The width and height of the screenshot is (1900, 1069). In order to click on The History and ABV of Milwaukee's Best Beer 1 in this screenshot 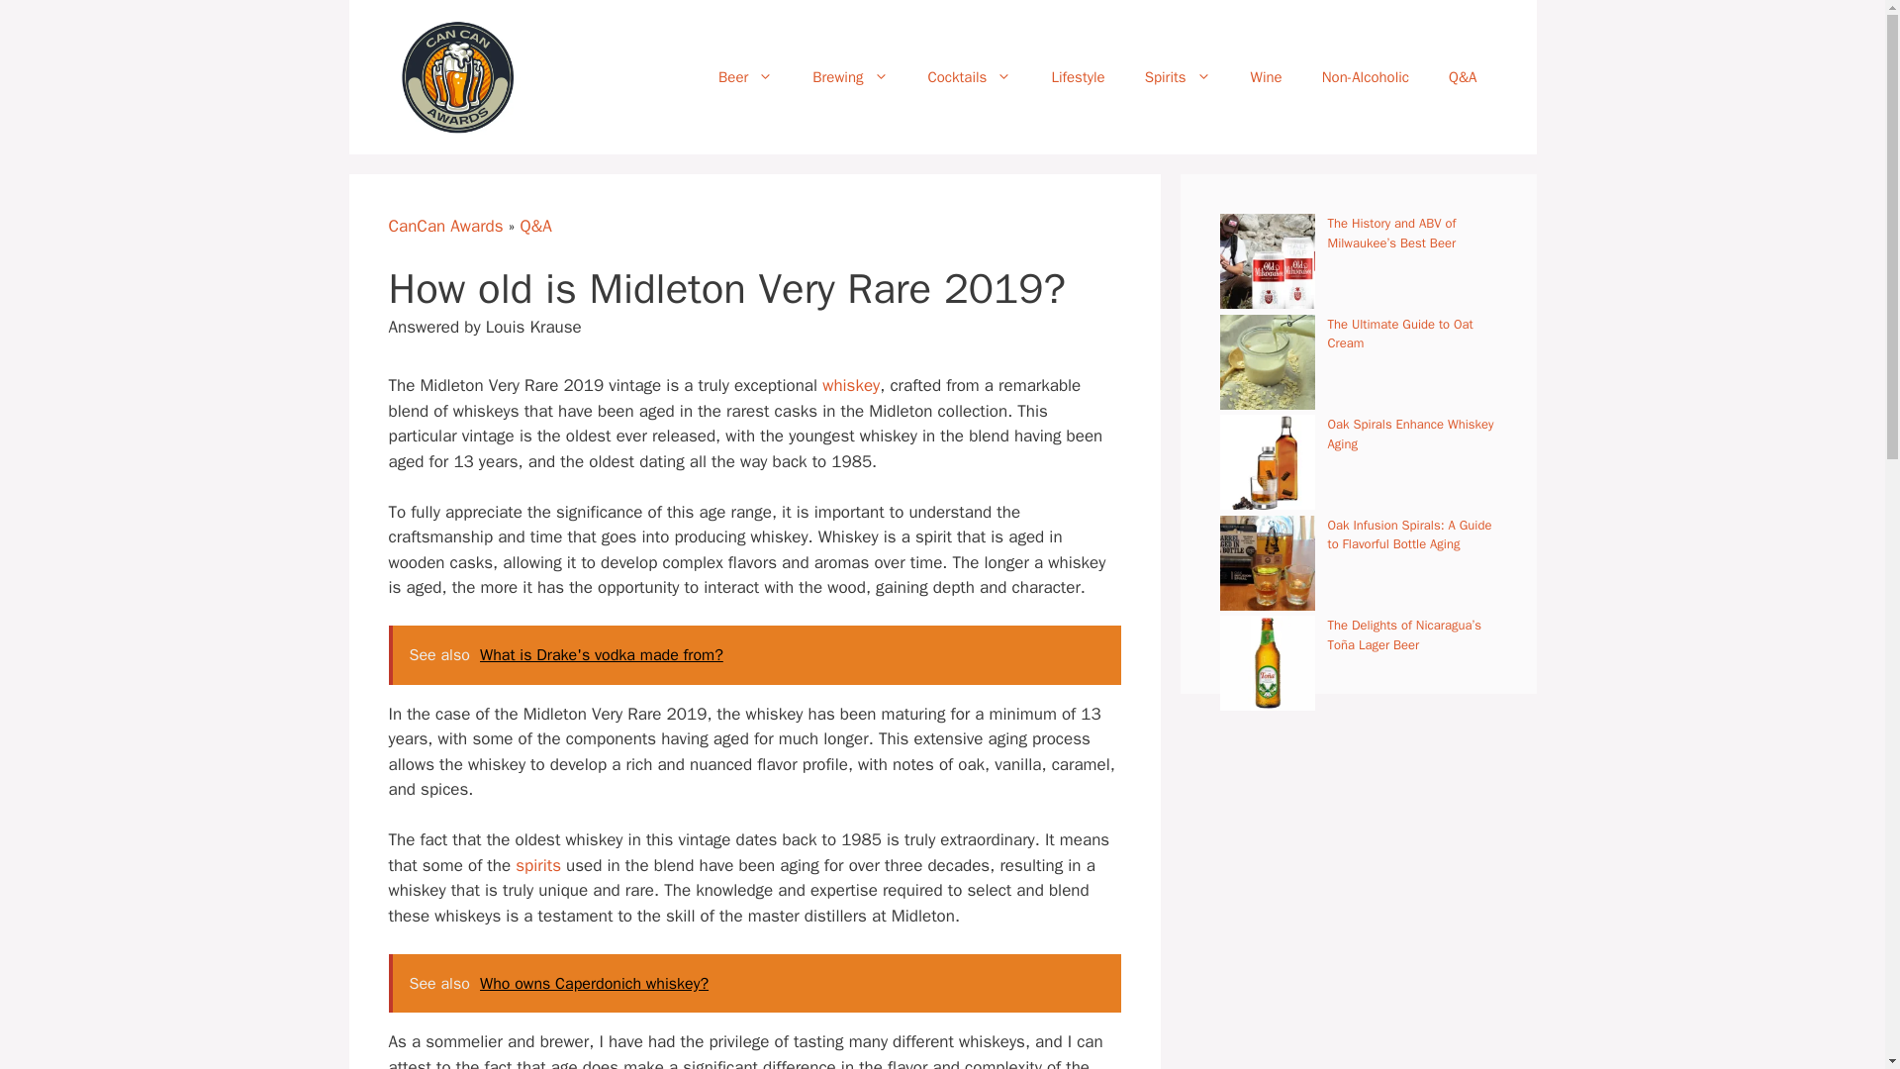, I will do `click(1267, 261)`.